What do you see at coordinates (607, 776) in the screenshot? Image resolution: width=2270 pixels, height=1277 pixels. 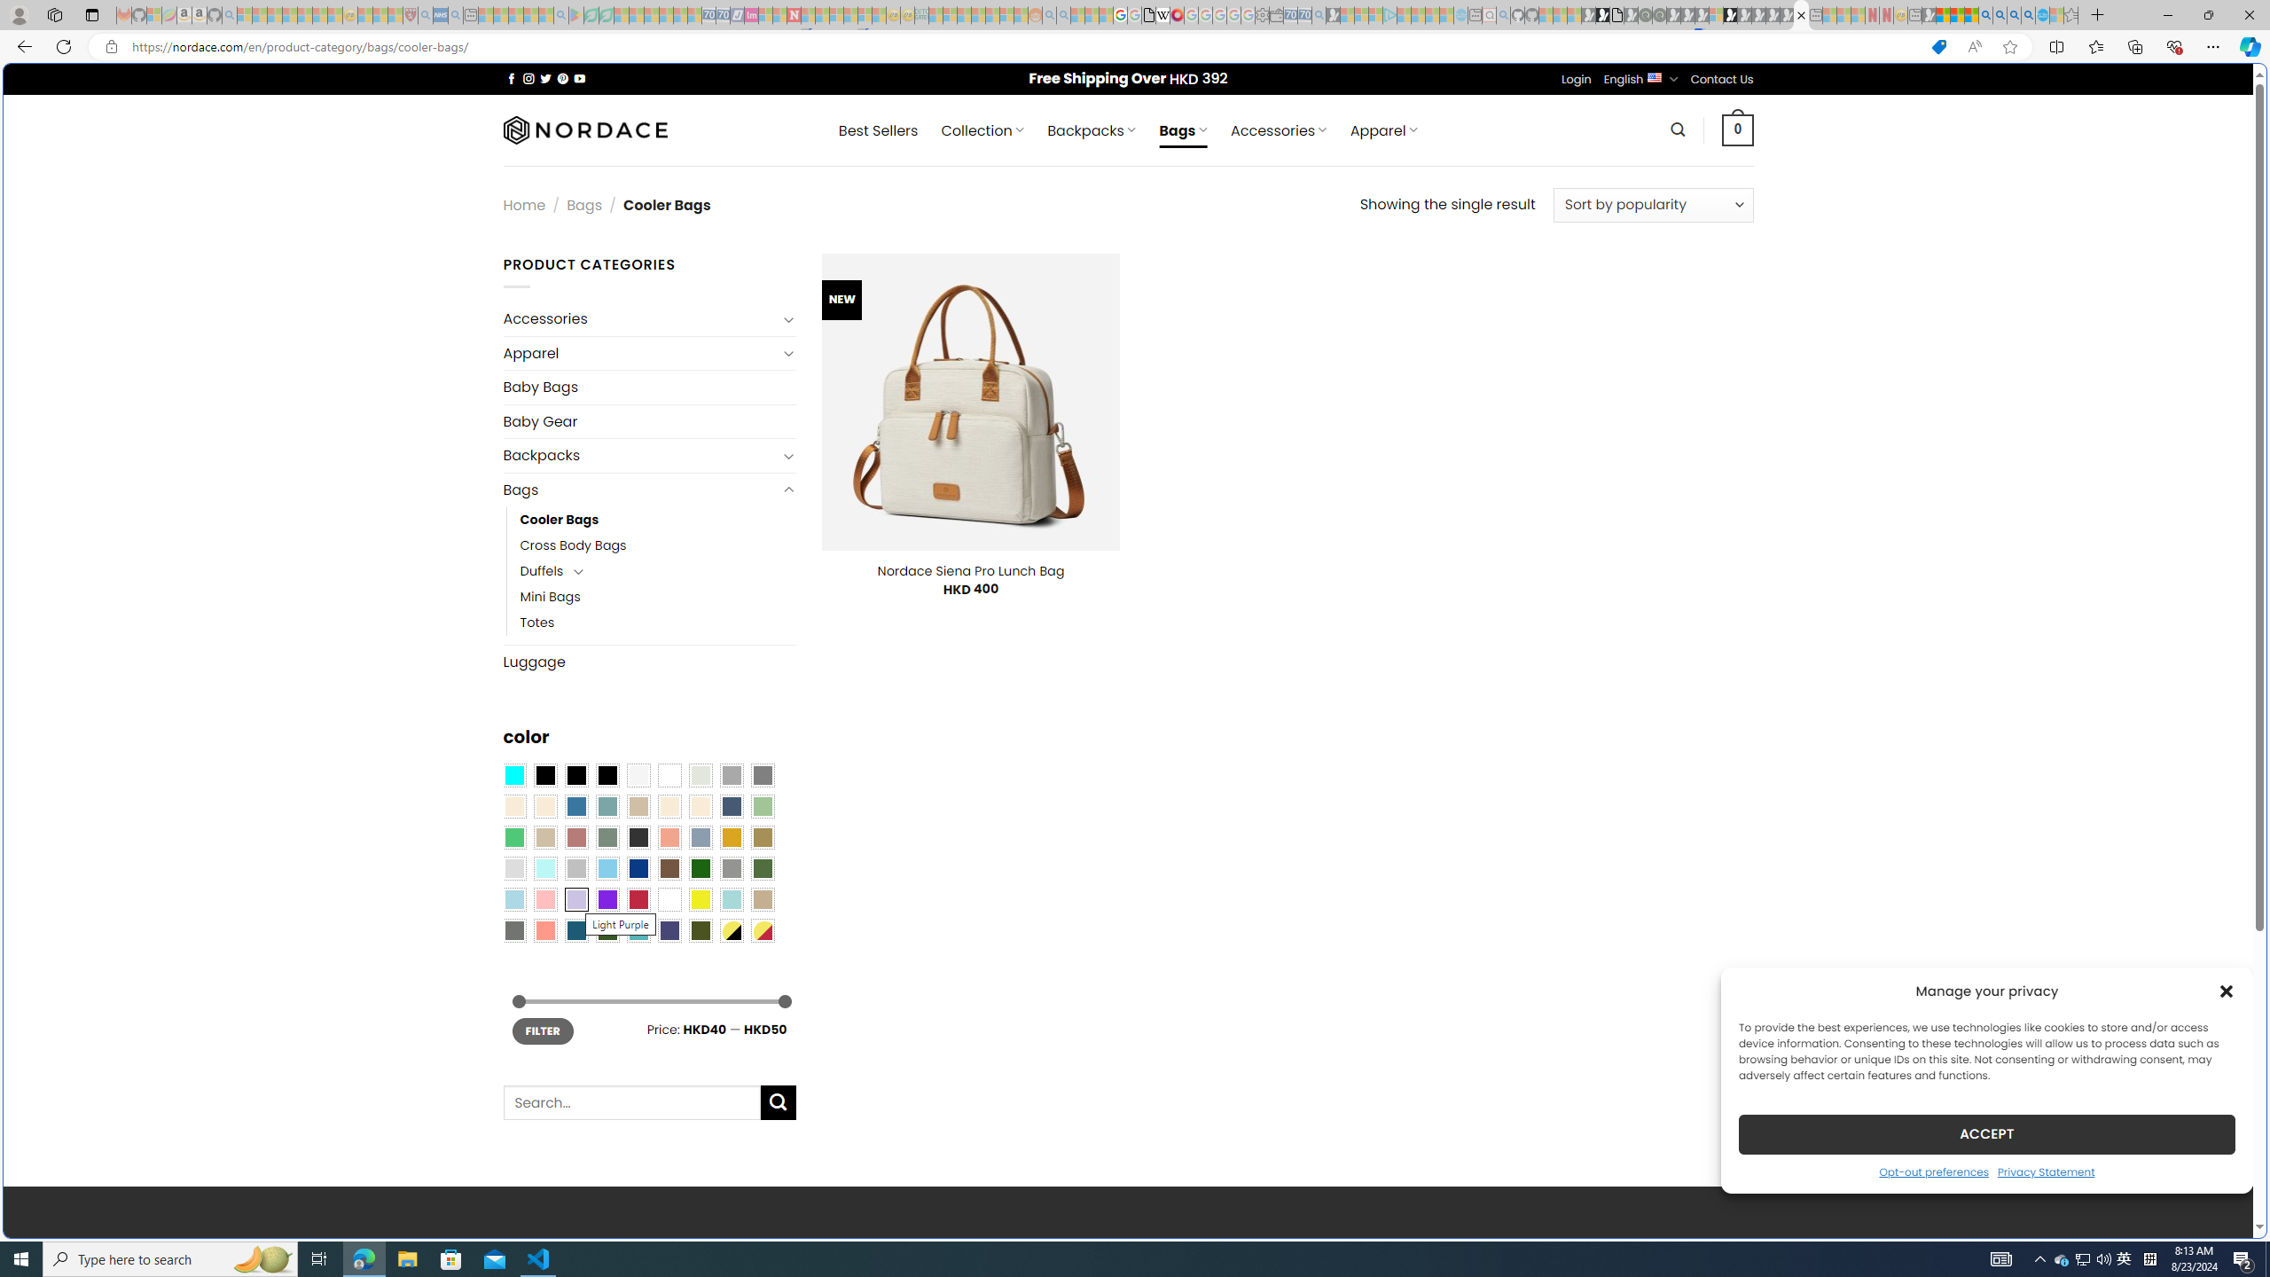 I see `Black-Brown` at bounding box center [607, 776].